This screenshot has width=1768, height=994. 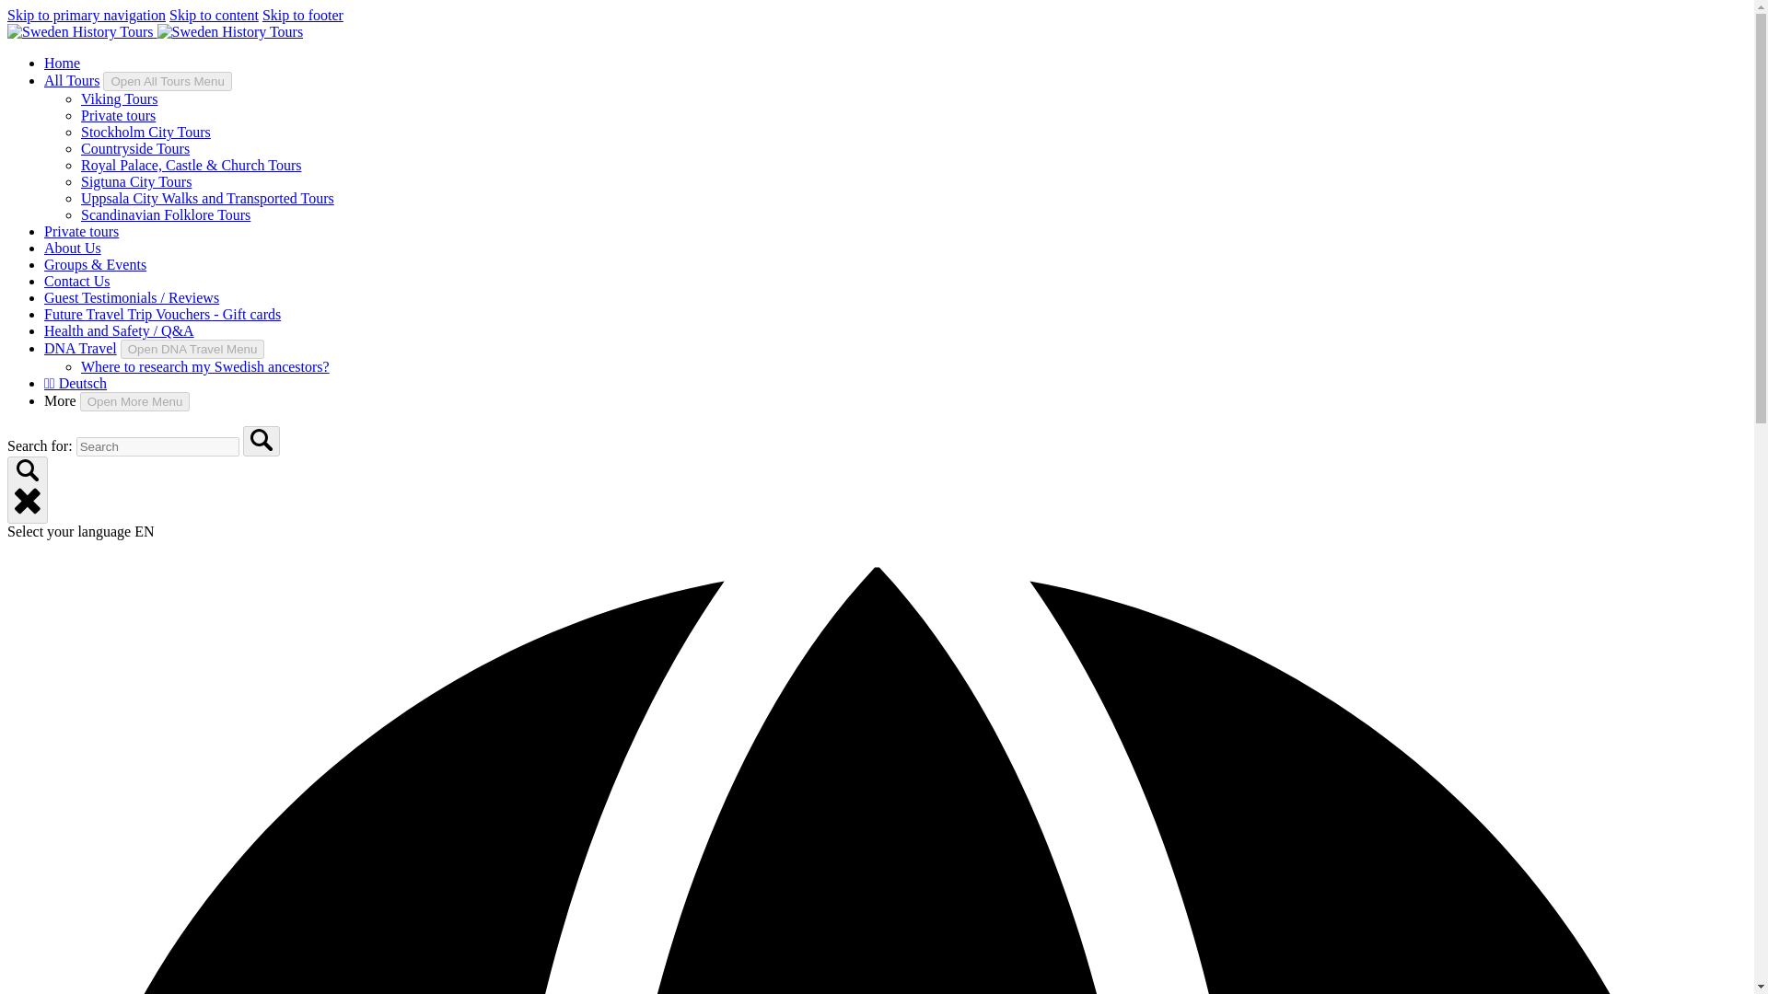 I want to click on Viking Tours, so click(x=119, y=98).